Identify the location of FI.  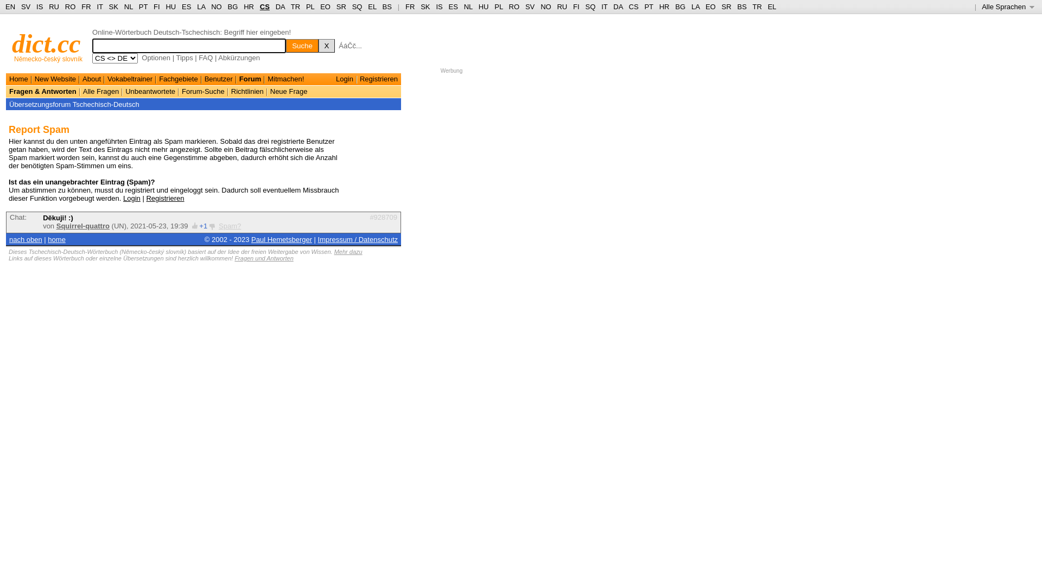
(157, 7).